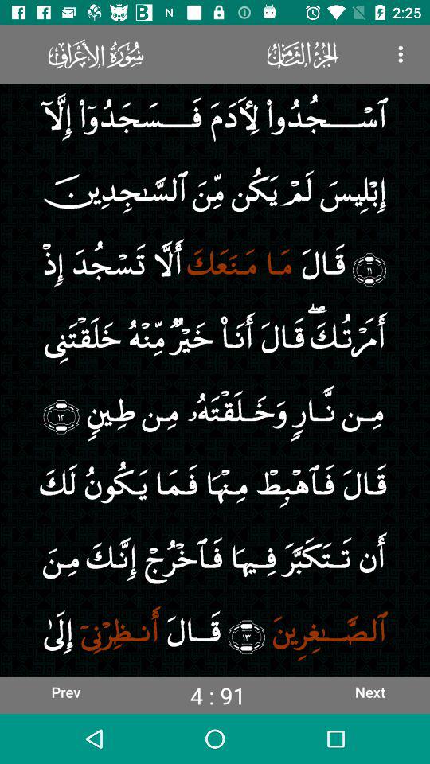 This screenshot has width=430, height=764. What do you see at coordinates (369, 692) in the screenshot?
I see `turn on the icon at the bottom right corner` at bounding box center [369, 692].